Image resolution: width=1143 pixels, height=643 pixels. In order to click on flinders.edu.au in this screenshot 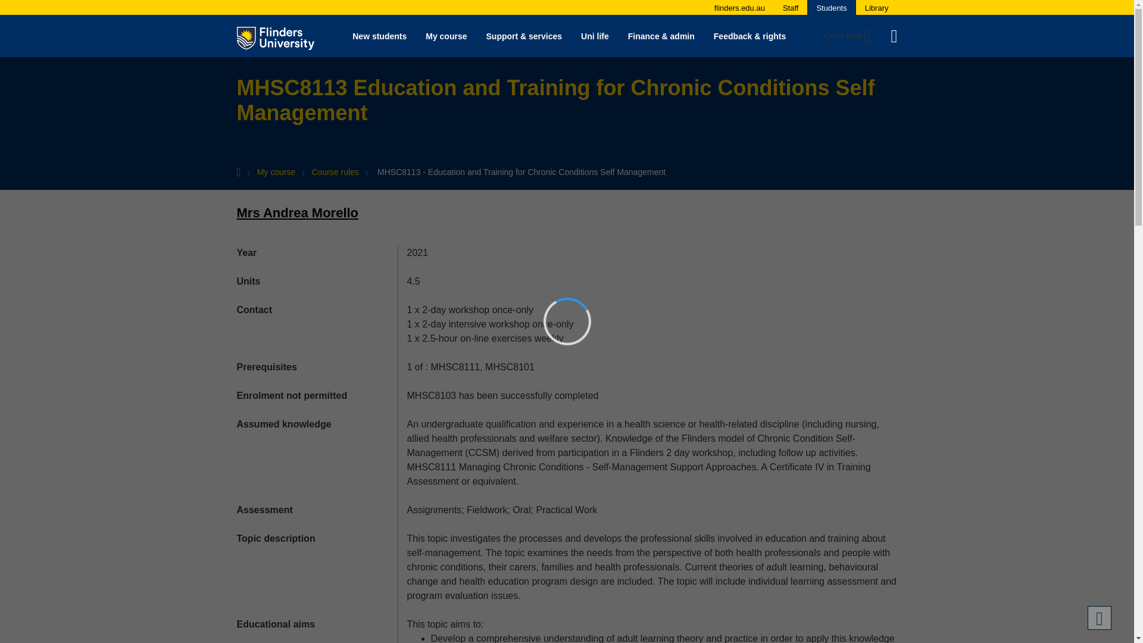, I will do `click(739, 8)`.